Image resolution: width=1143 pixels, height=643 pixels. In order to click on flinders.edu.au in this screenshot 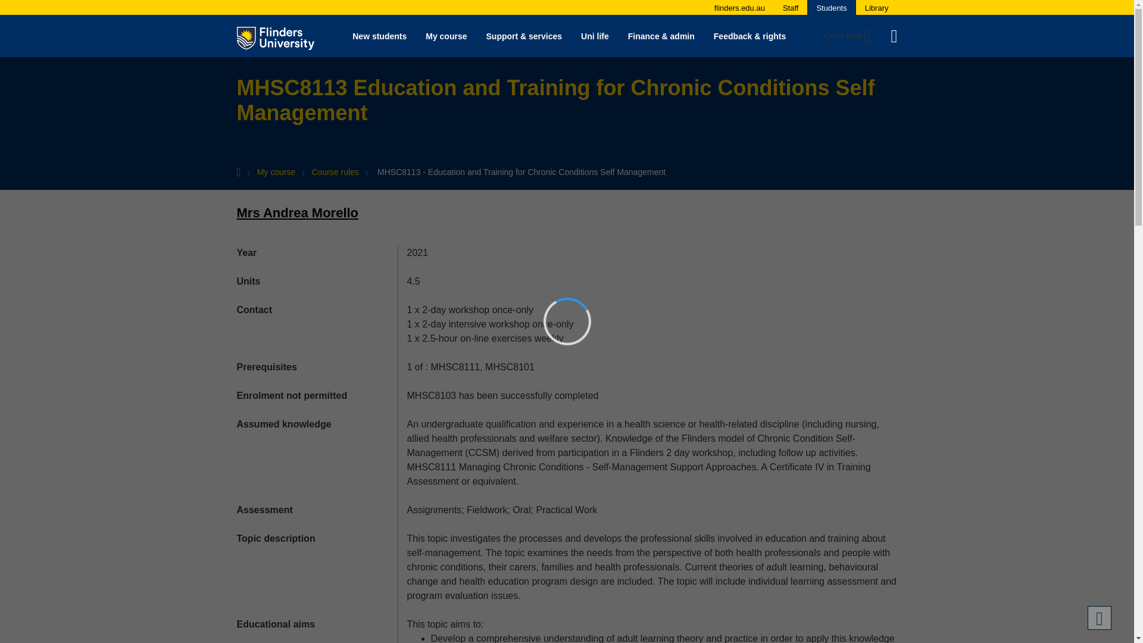, I will do `click(739, 8)`.